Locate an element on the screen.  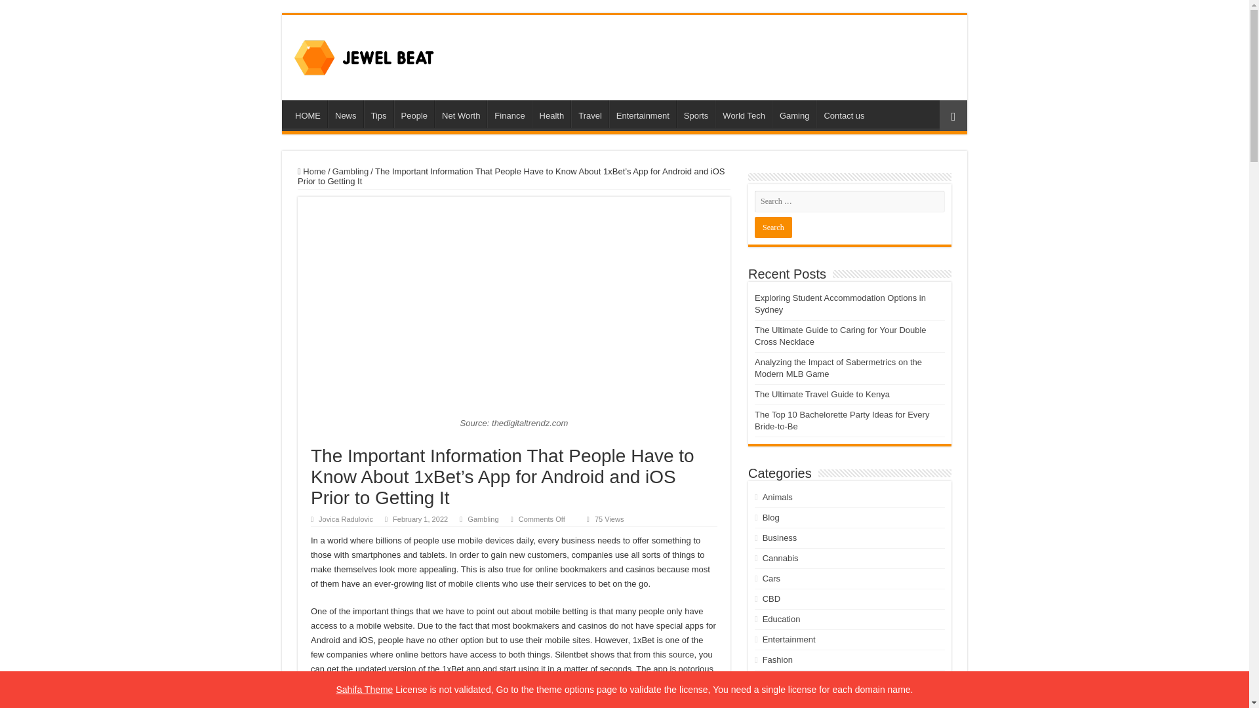
Contact us is located at coordinates (843, 114).